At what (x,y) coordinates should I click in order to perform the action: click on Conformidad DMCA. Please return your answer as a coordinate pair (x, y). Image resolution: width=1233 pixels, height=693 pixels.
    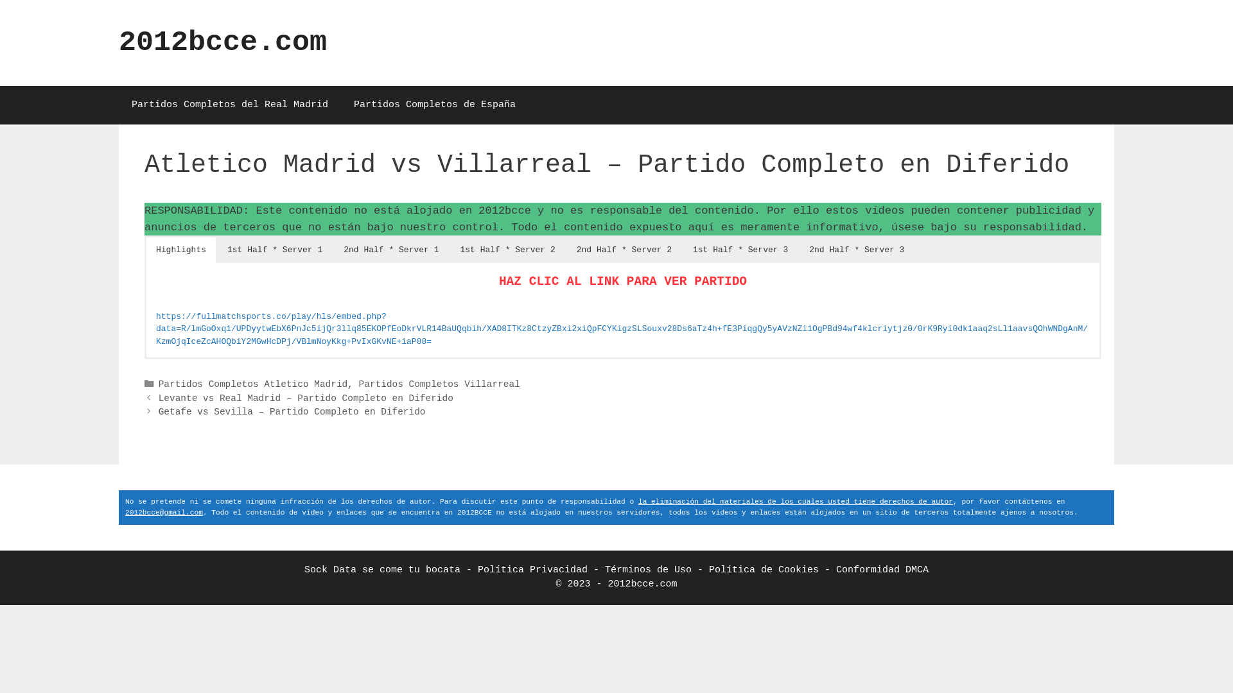
    Looking at the image, I should click on (882, 570).